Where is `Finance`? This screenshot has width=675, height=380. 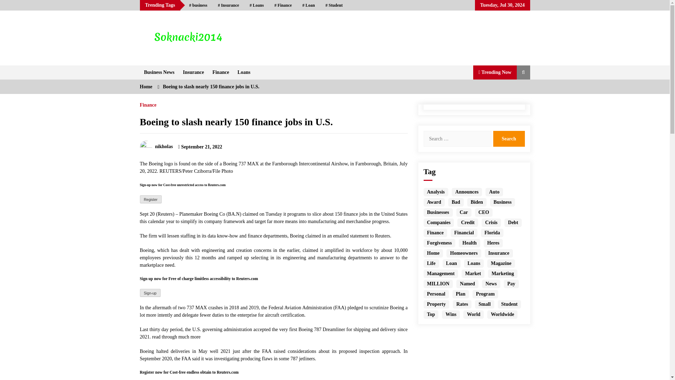
Finance is located at coordinates (283, 5).